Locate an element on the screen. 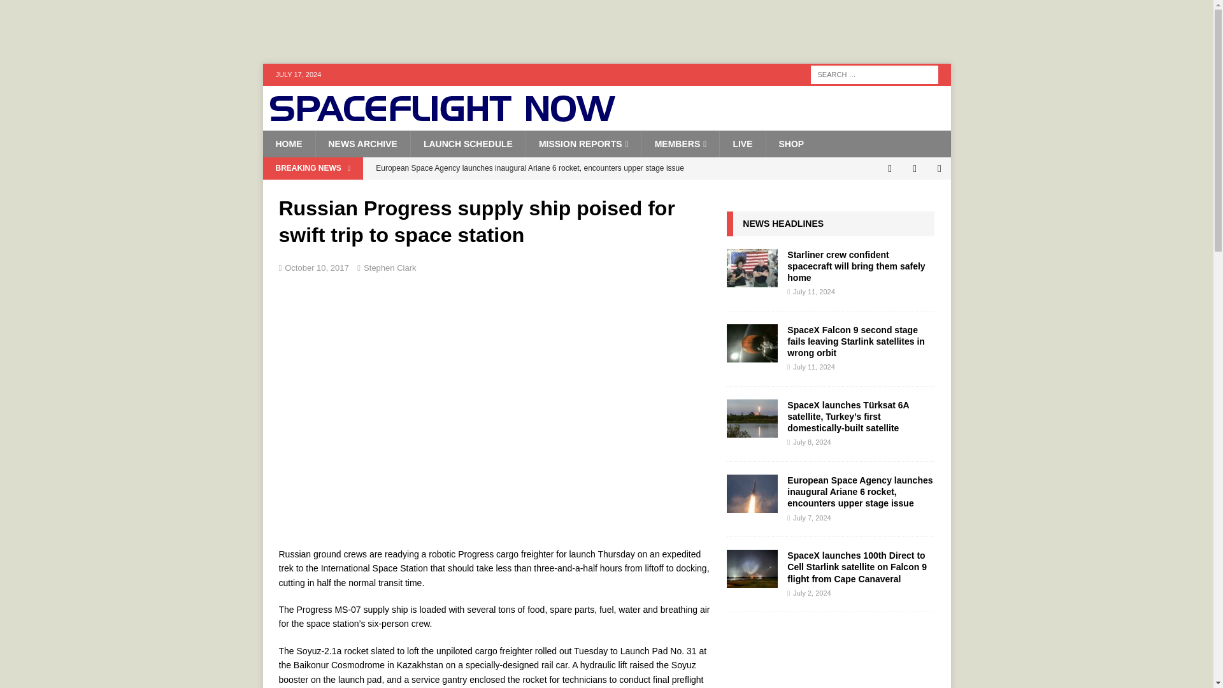 Image resolution: width=1223 pixels, height=688 pixels. NEWS ARCHIVE is located at coordinates (362, 144).